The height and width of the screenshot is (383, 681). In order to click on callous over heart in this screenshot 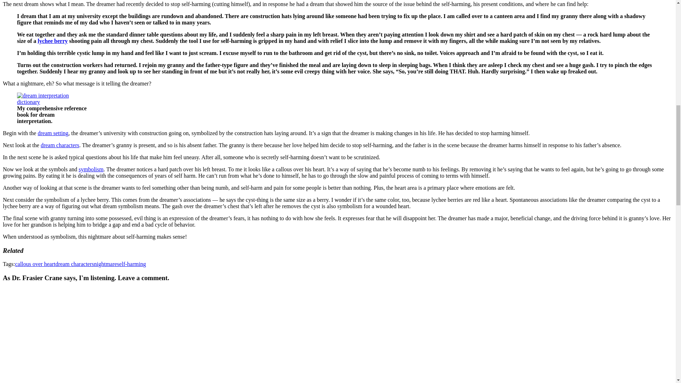, I will do `click(35, 264)`.